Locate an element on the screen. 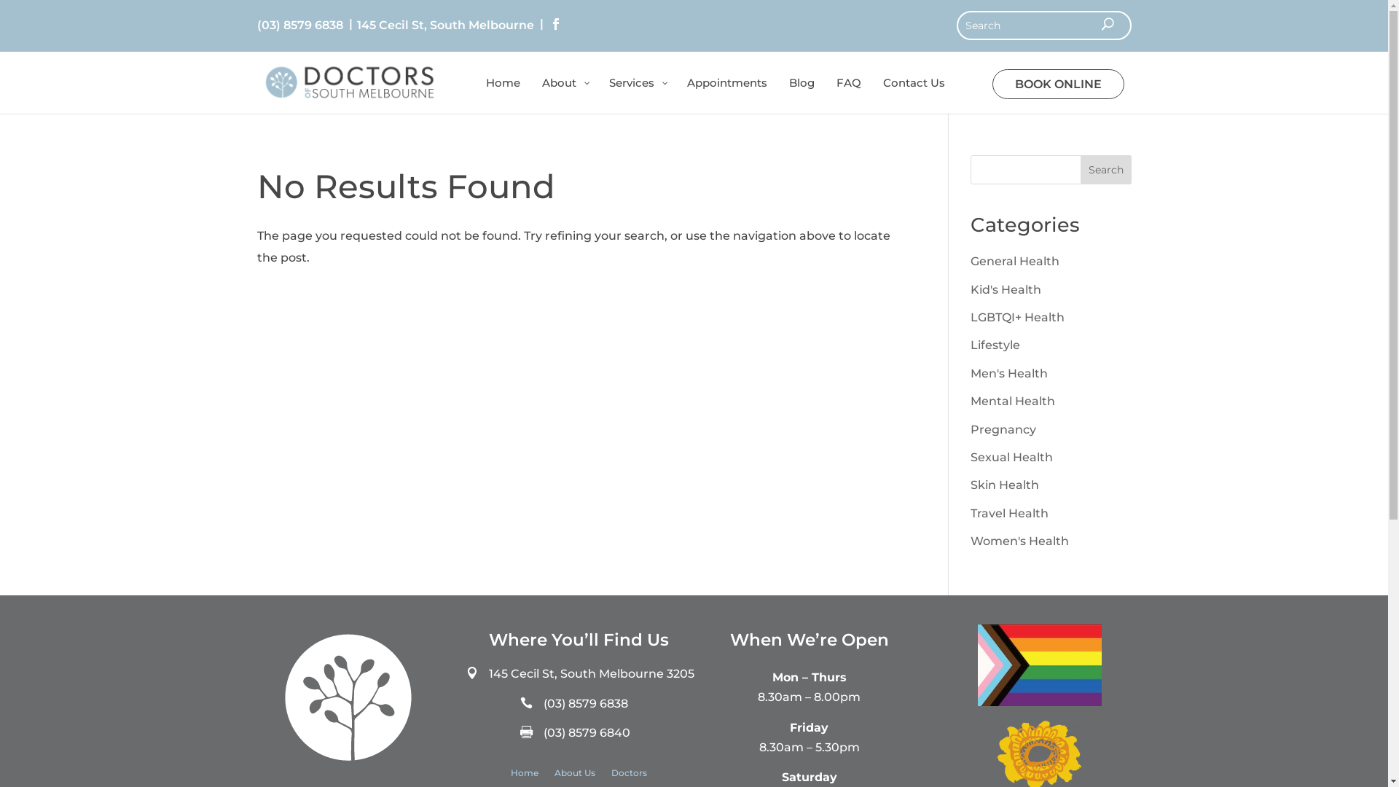 The image size is (1399, 787). (03) 8579 6838 is located at coordinates (586, 704).